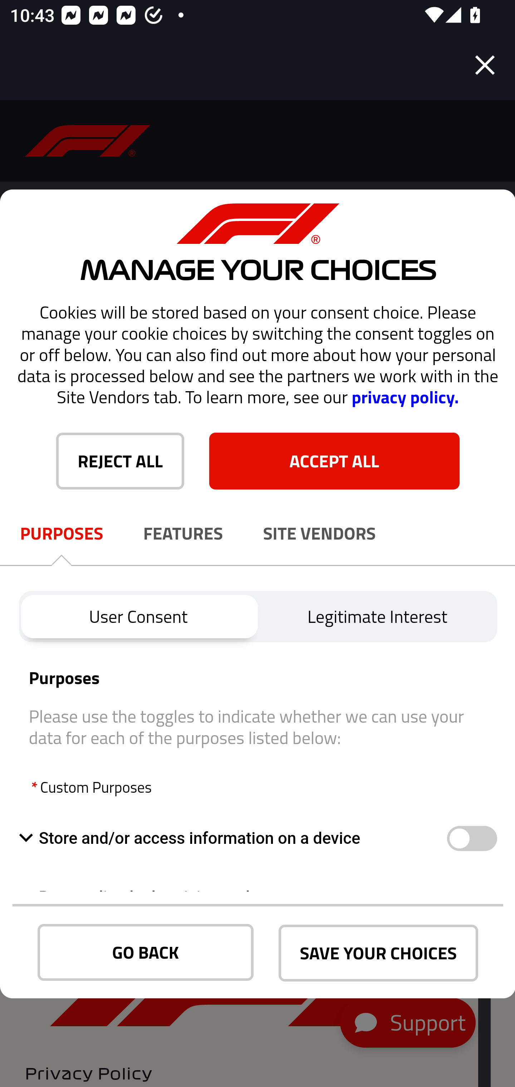 The image size is (515, 1087). I want to click on Store and/or access information on a device, so click(232, 838).